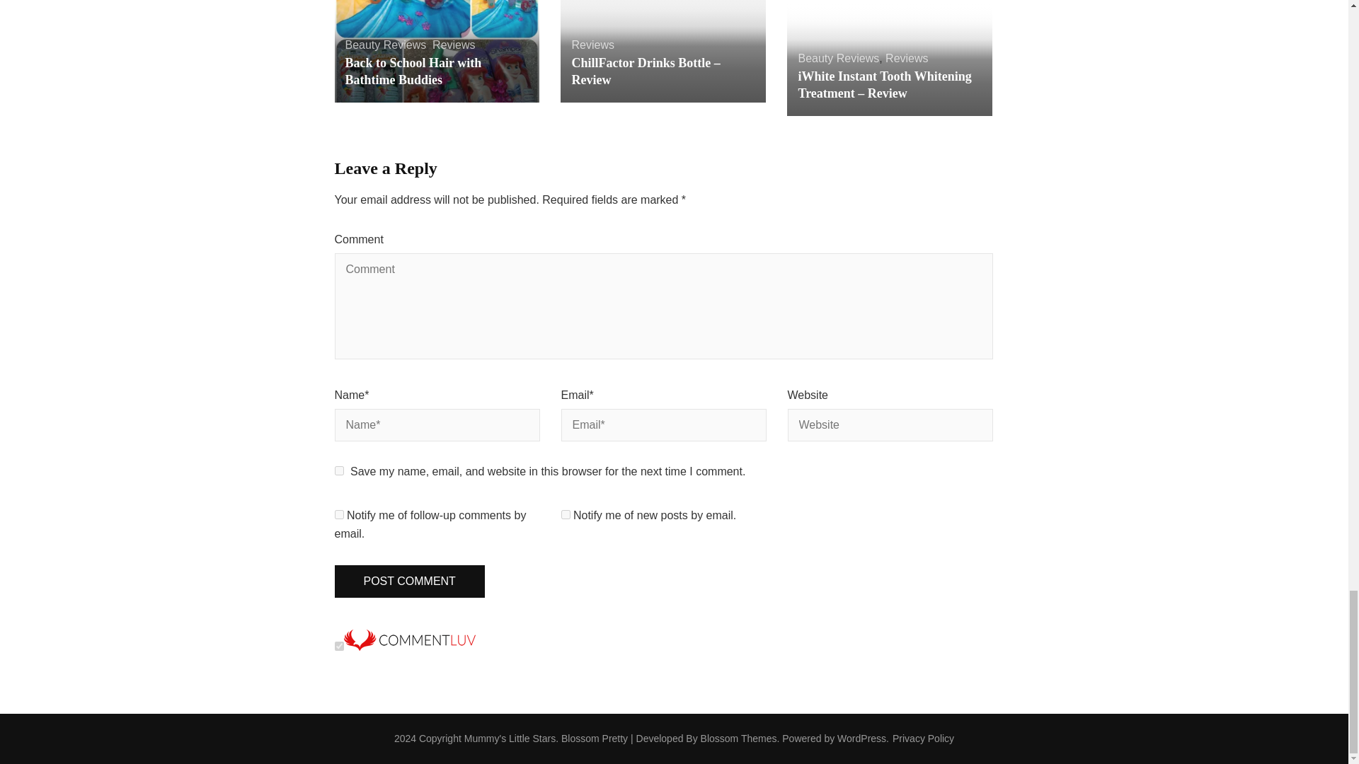  I want to click on Back to School Hair with Bathtime Buddies, so click(413, 71).